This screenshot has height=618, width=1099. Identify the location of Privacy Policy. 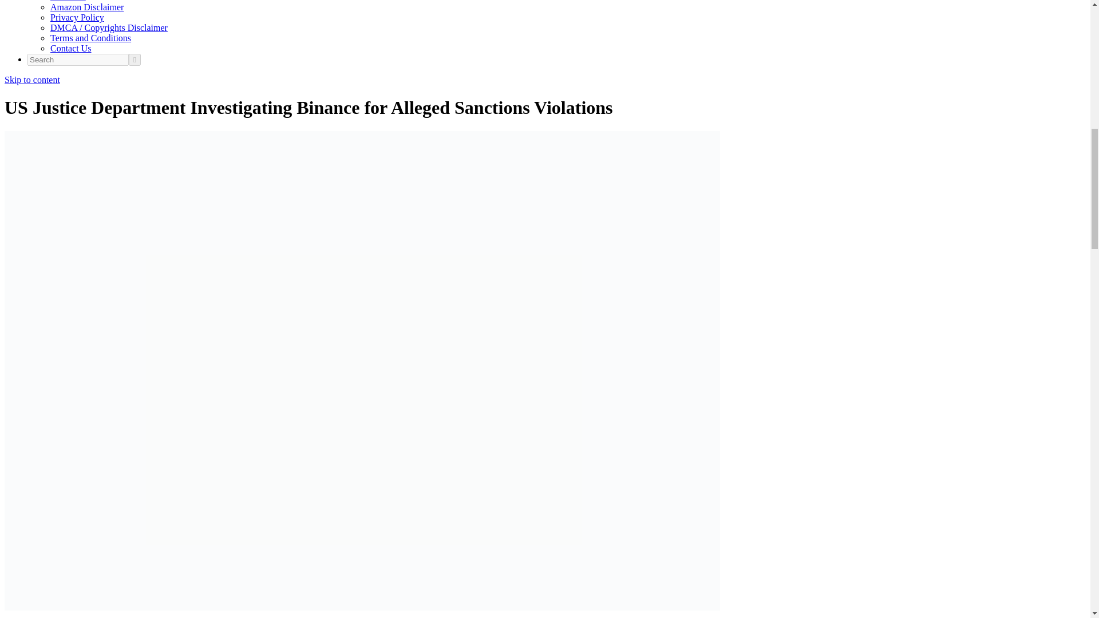
(77, 17).